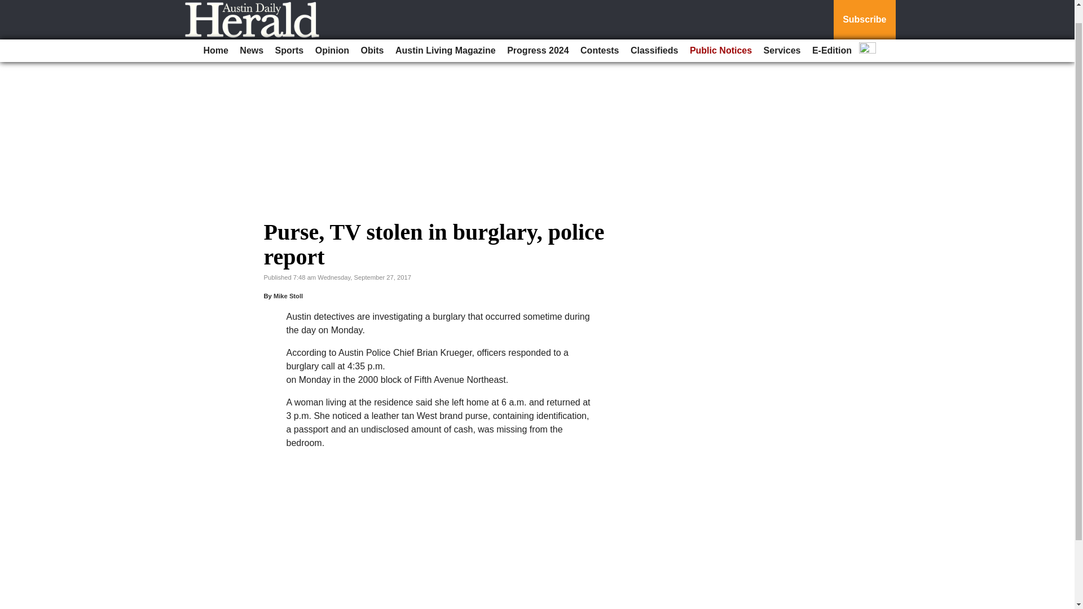  What do you see at coordinates (372, 33) in the screenshot?
I see `Obits` at bounding box center [372, 33].